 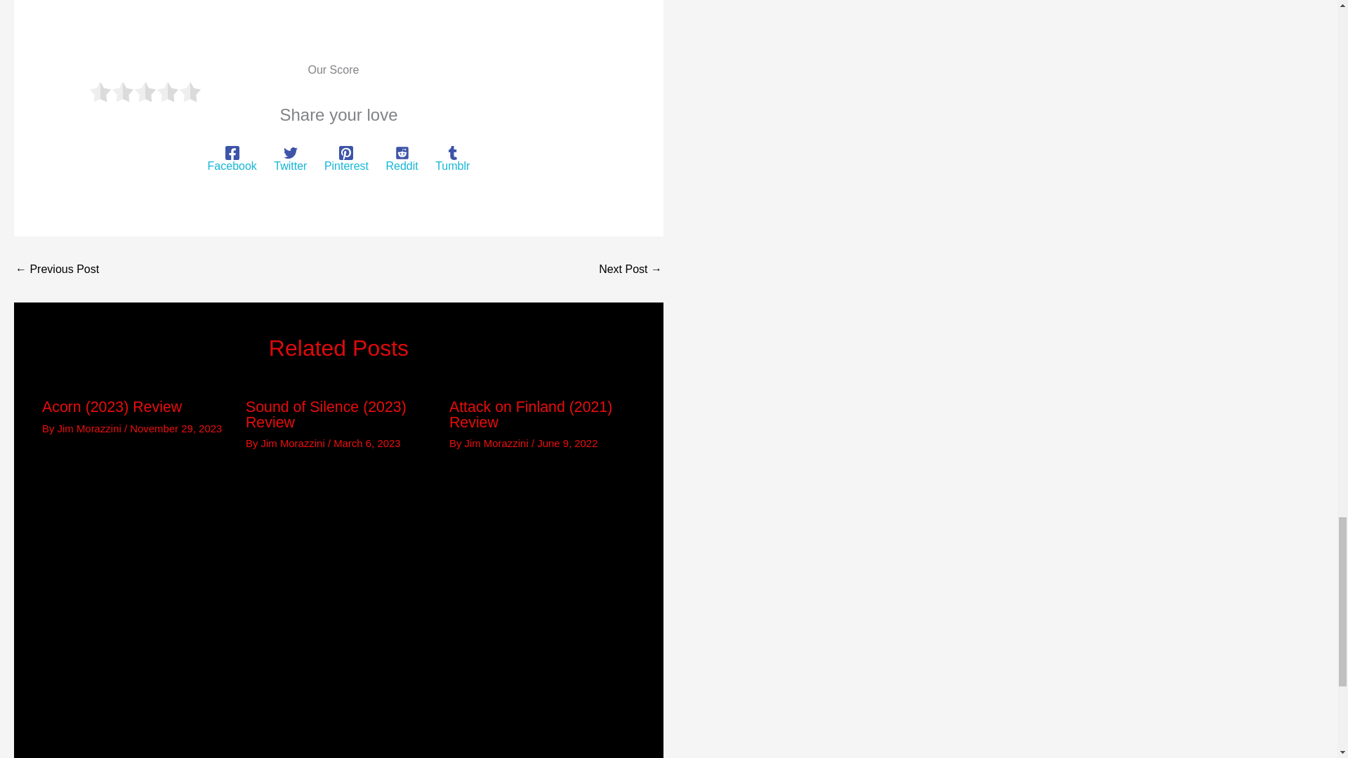 What do you see at coordinates (452, 159) in the screenshot?
I see `Tumblr` at bounding box center [452, 159].